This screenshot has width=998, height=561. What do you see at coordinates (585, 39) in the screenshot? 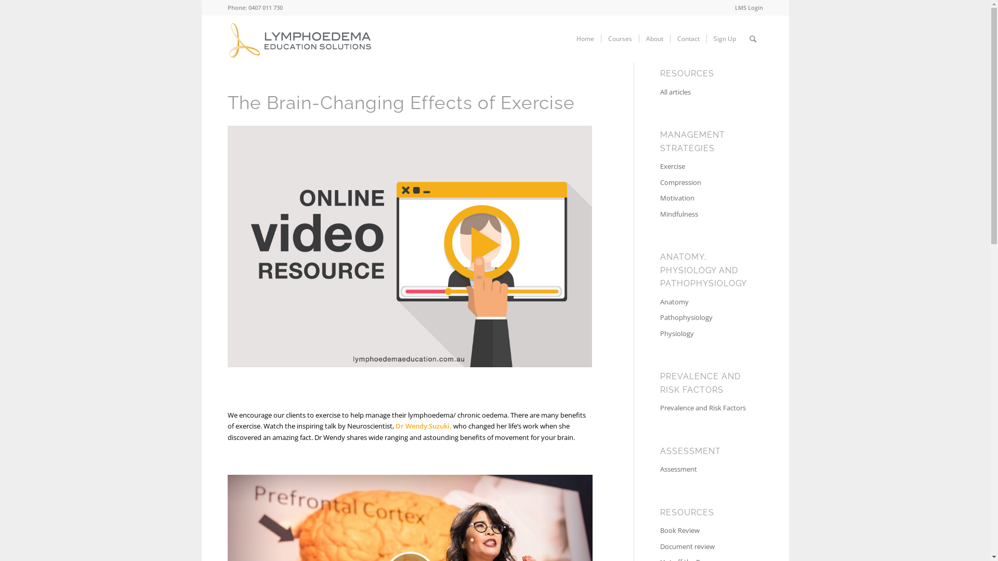
I see `Home` at bounding box center [585, 39].